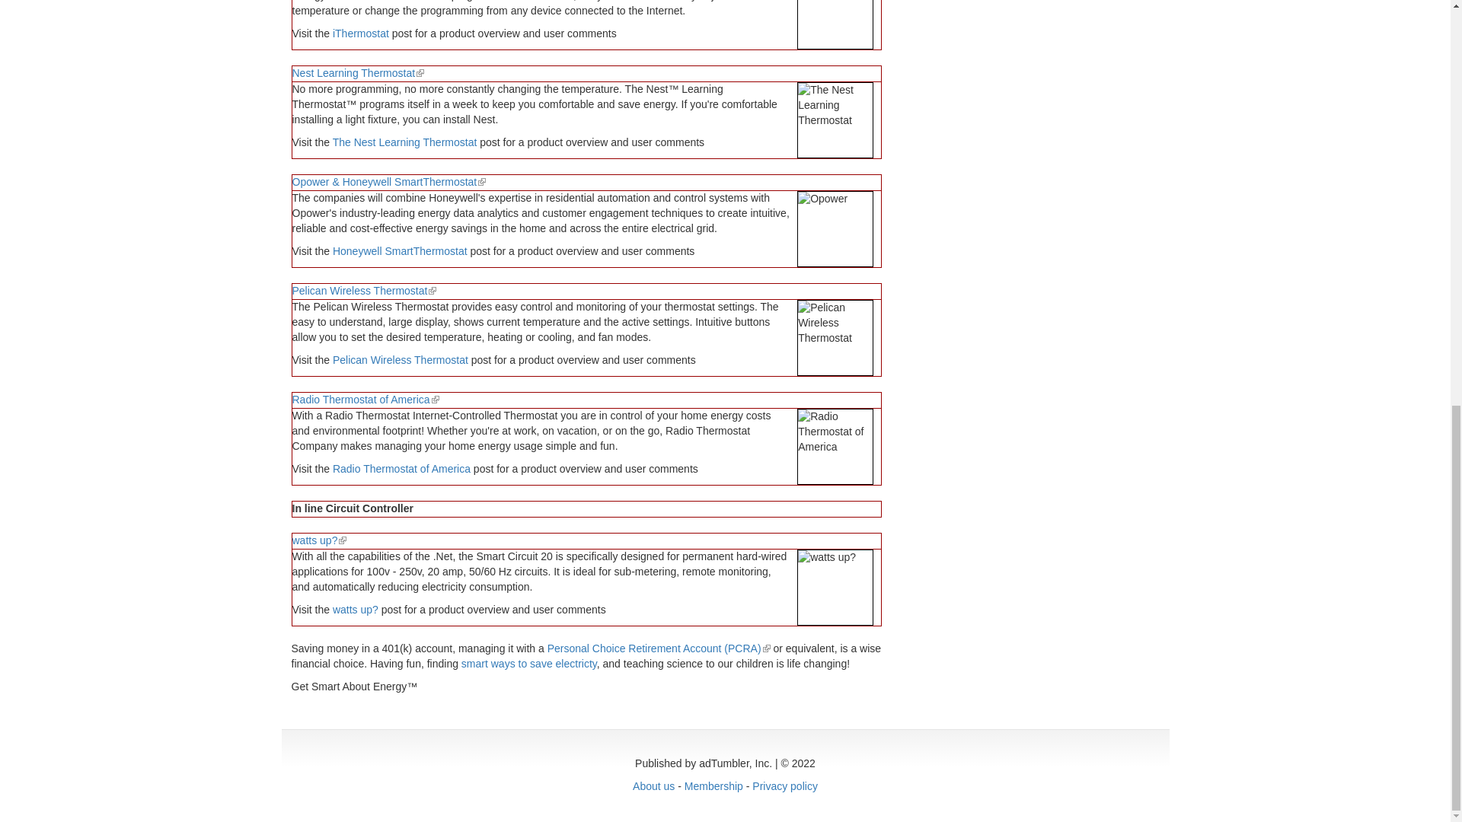  I want to click on The Nest Learning Thermostat, so click(835, 120).